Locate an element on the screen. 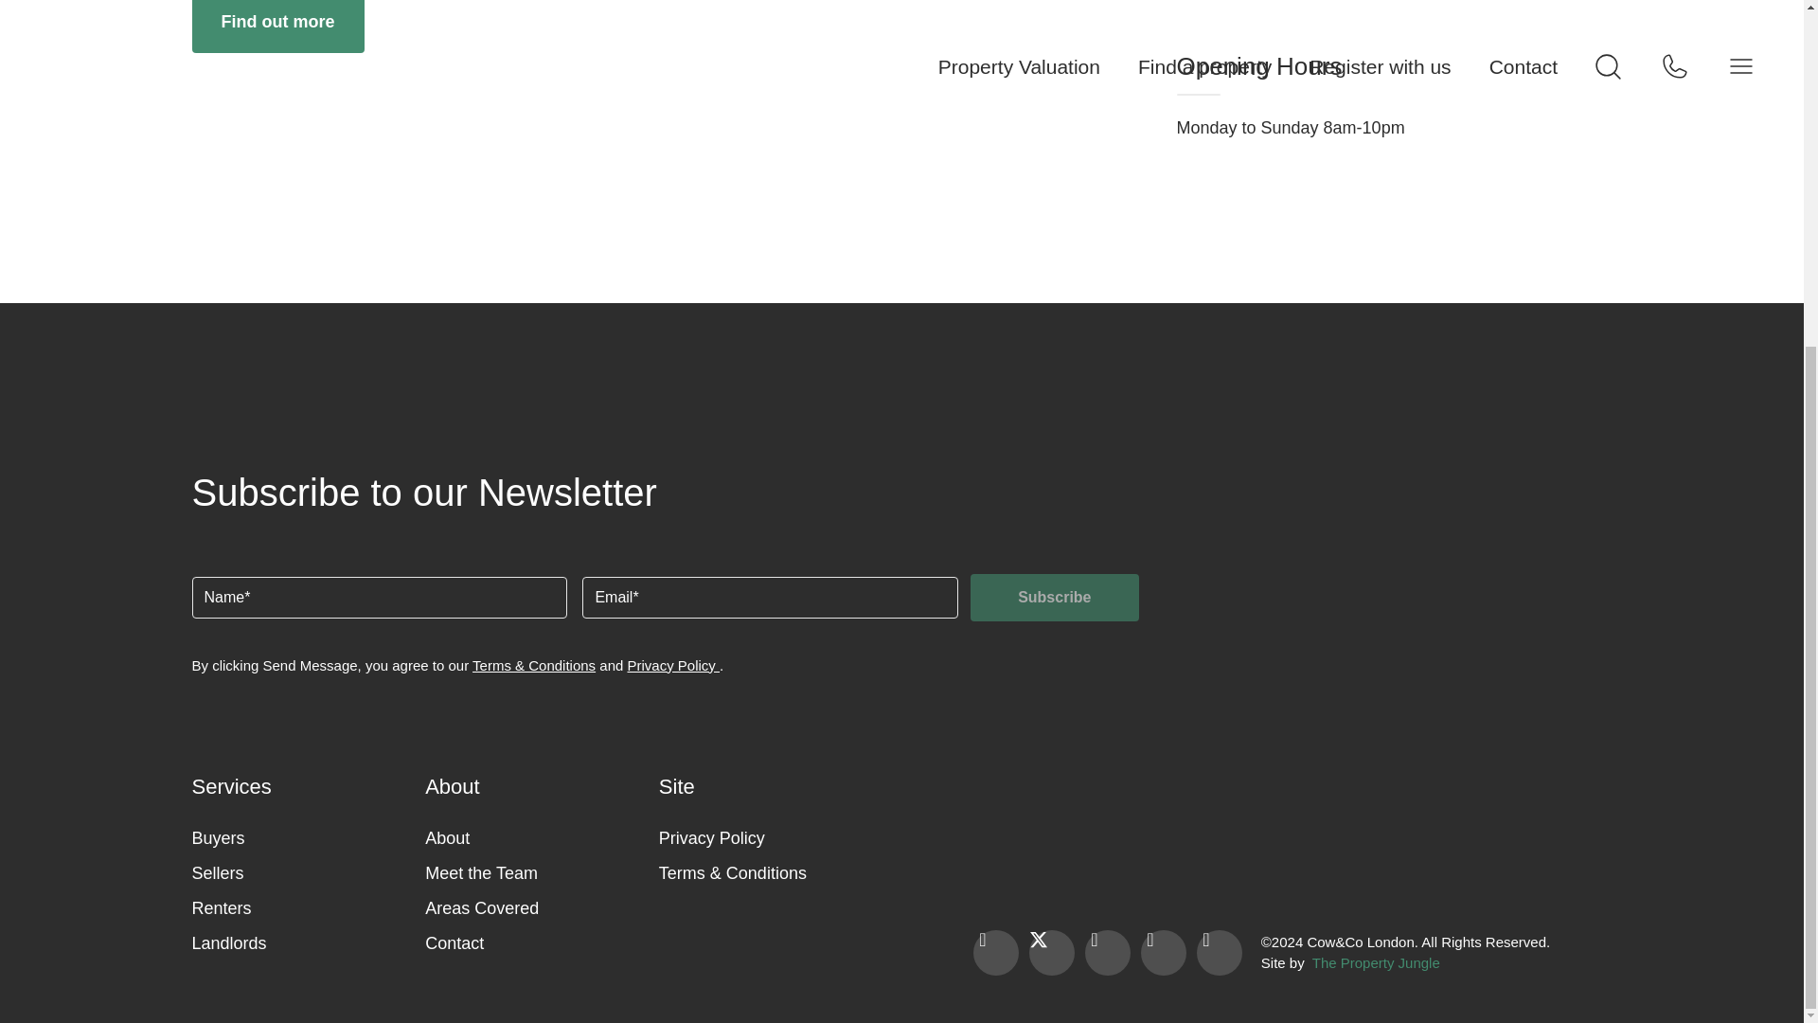 Image resolution: width=1818 pixels, height=1023 pixels. Zoopla is located at coordinates (1186, 785).